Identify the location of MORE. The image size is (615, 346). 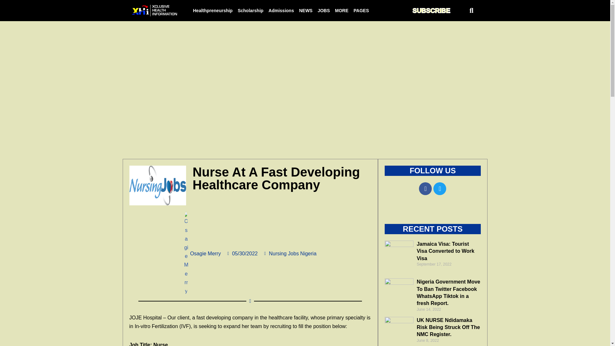
(342, 10).